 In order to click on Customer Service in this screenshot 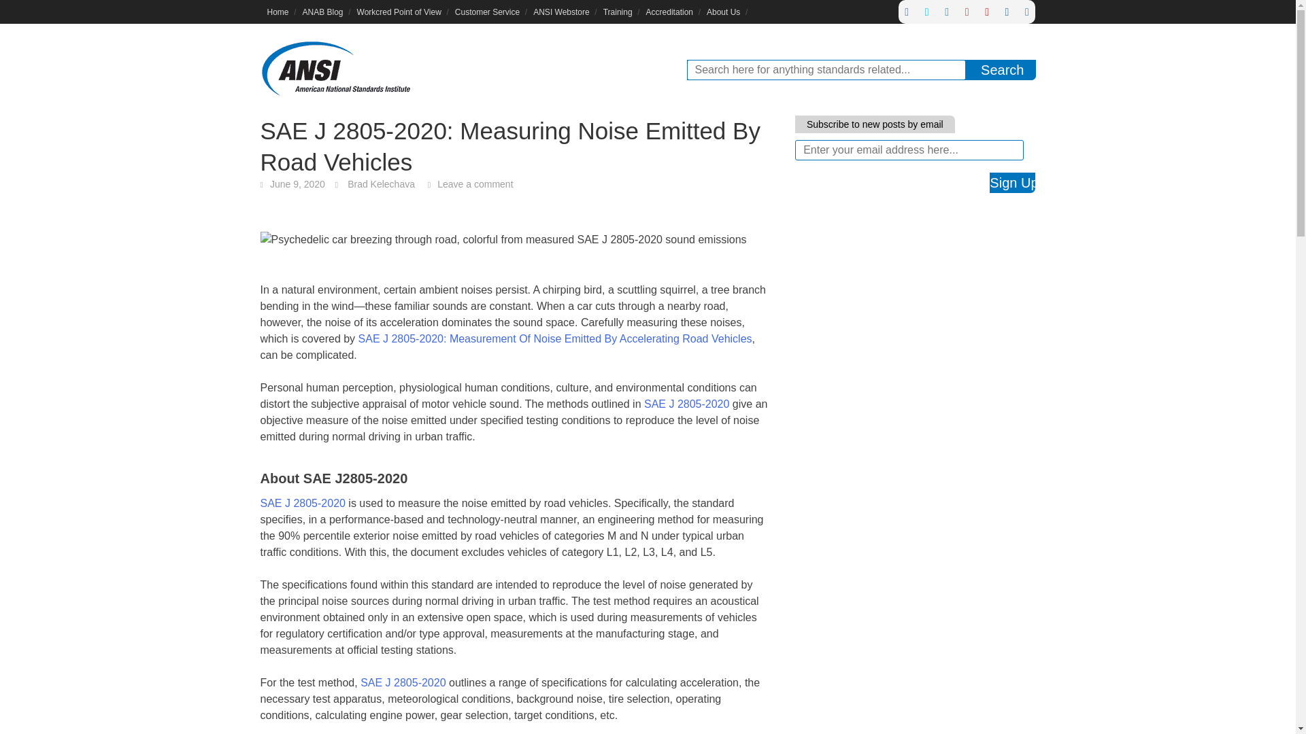, I will do `click(487, 12)`.